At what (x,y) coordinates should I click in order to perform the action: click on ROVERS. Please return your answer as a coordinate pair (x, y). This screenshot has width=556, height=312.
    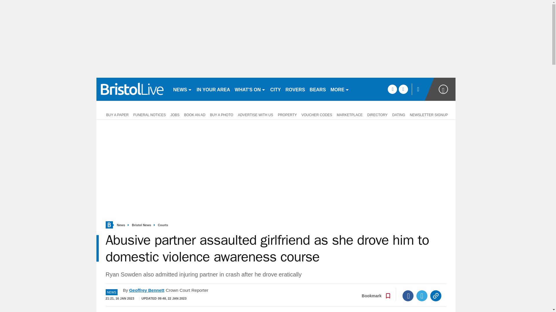
    Looking at the image, I should click on (295, 89).